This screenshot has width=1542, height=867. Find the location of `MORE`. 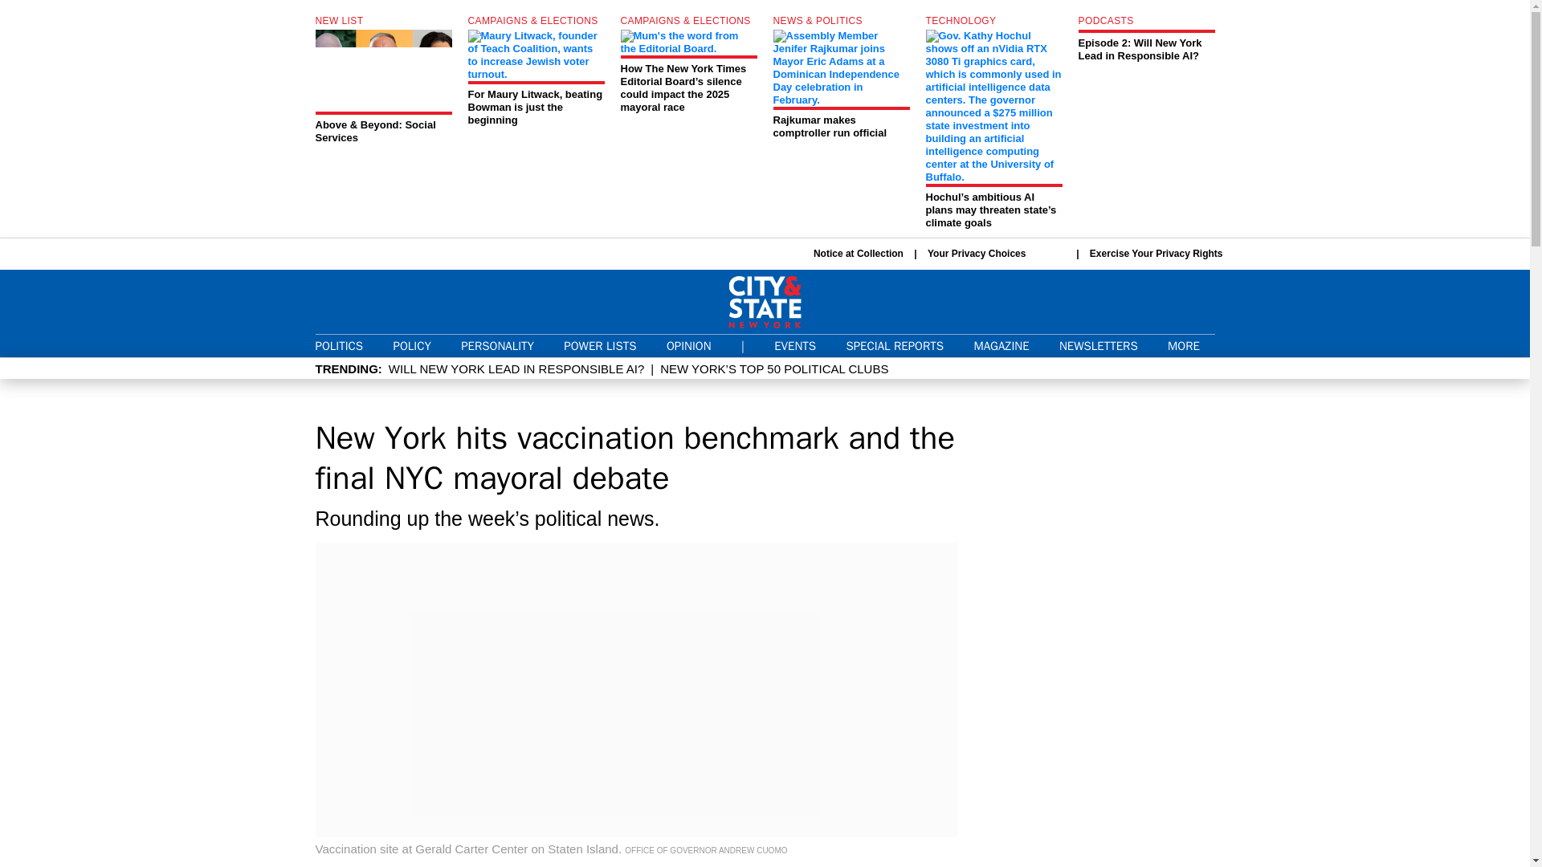

MORE is located at coordinates (1190, 346).